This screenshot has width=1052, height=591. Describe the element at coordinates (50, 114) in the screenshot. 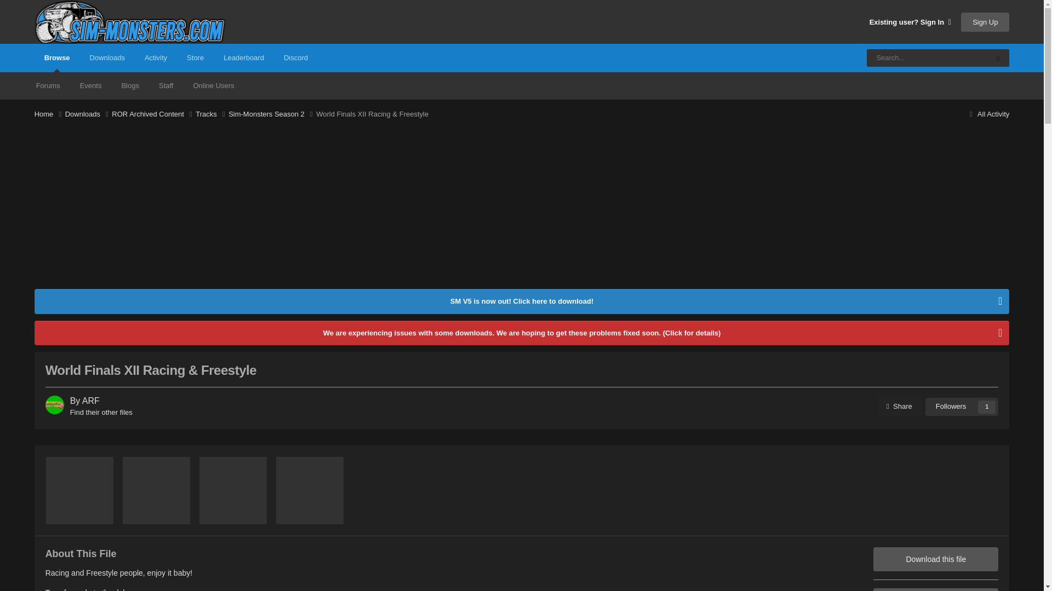

I see `Home` at that location.